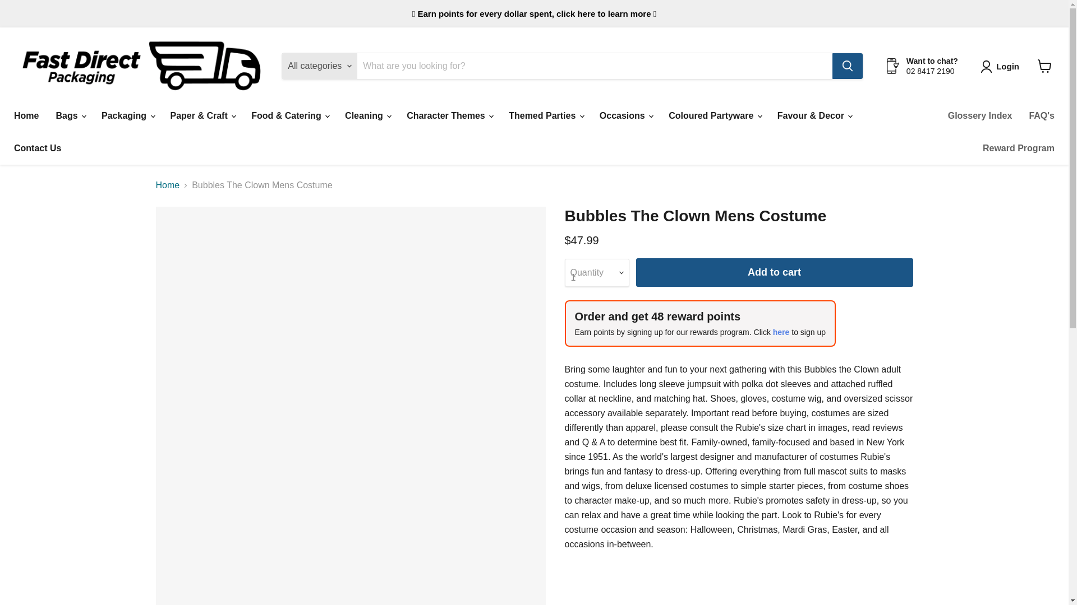  Describe the element at coordinates (70, 115) in the screenshot. I see `Bags` at that location.